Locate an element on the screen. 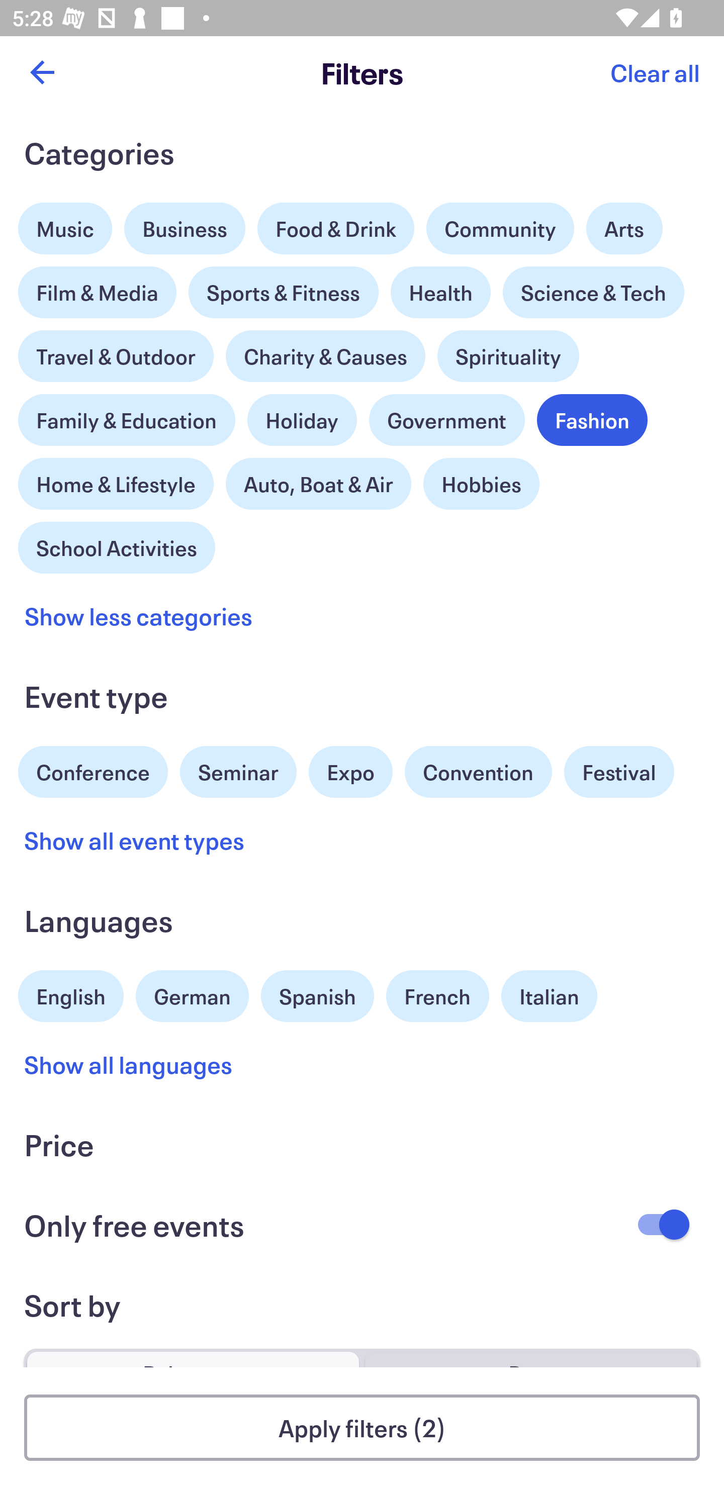  Show all event types is located at coordinates (135, 840).